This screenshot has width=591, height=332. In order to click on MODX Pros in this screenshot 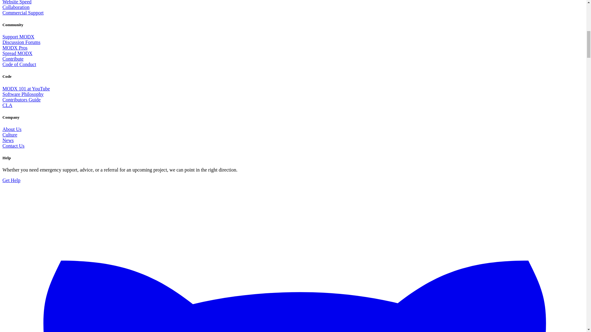, I will do `click(15, 48)`.